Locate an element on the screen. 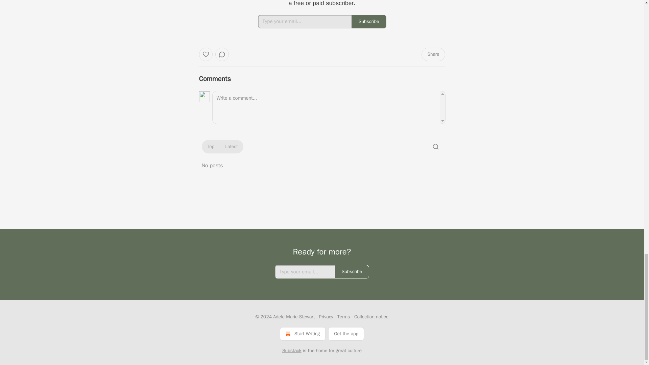 Image resolution: width=649 pixels, height=365 pixels. Subscribe is located at coordinates (369, 22).